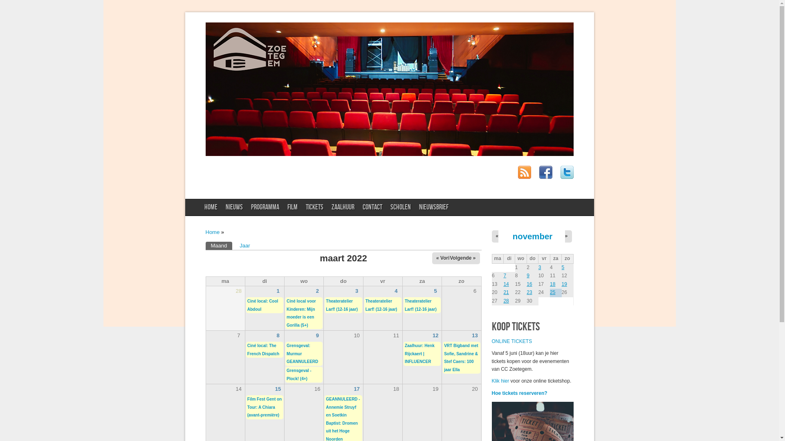  Describe the element at coordinates (317, 291) in the screenshot. I see `2` at that location.